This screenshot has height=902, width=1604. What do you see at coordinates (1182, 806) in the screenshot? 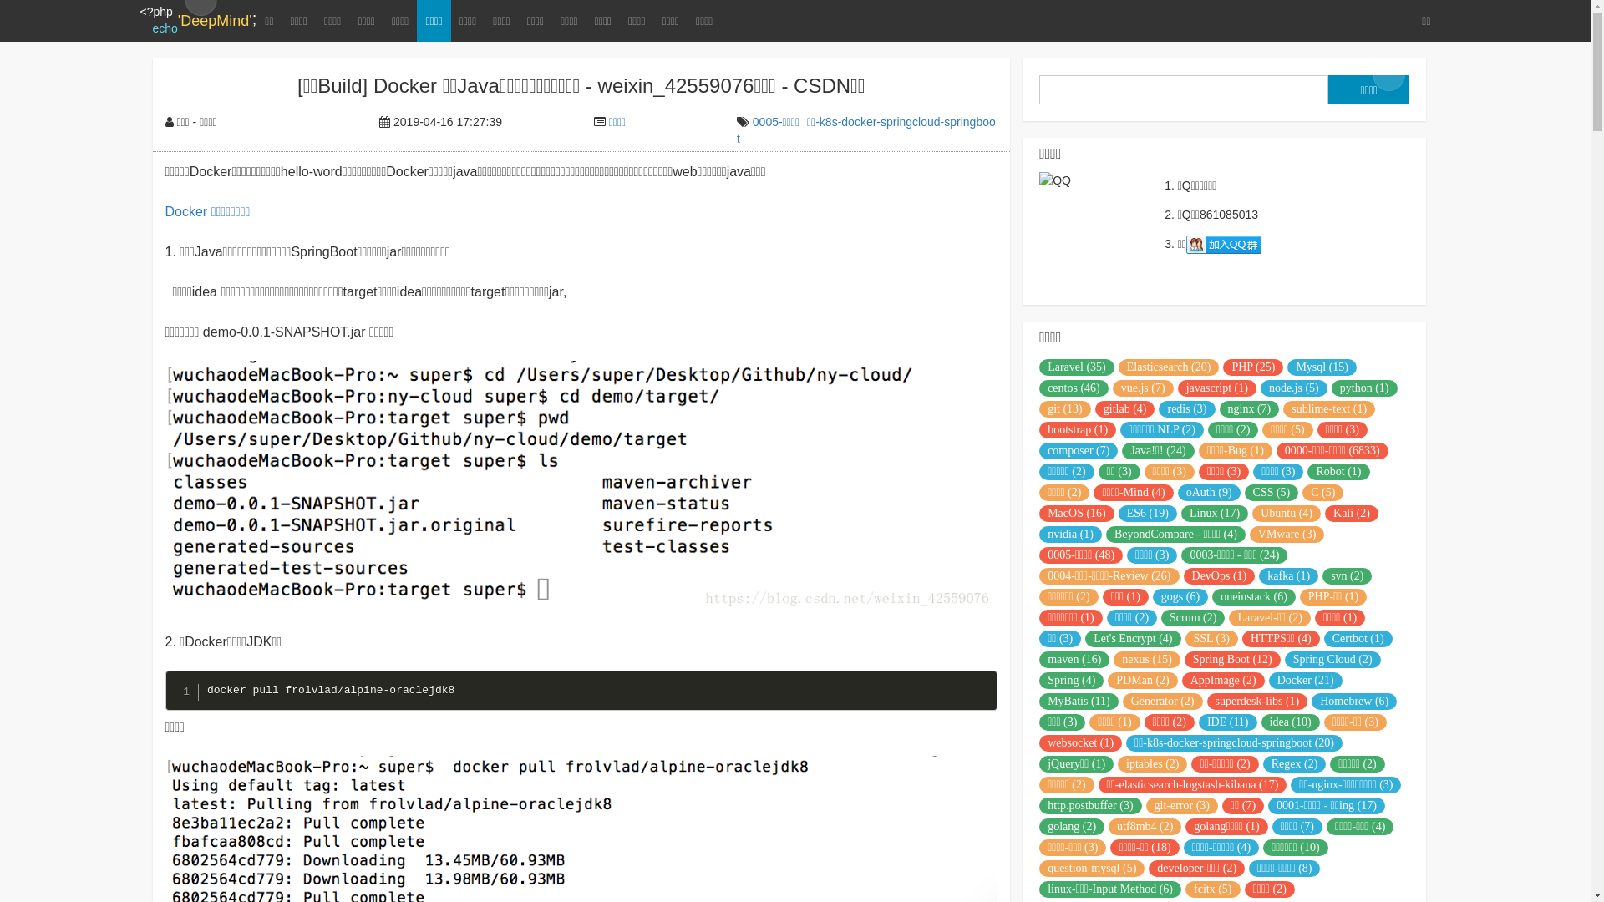
I see `git-error (3)` at bounding box center [1182, 806].